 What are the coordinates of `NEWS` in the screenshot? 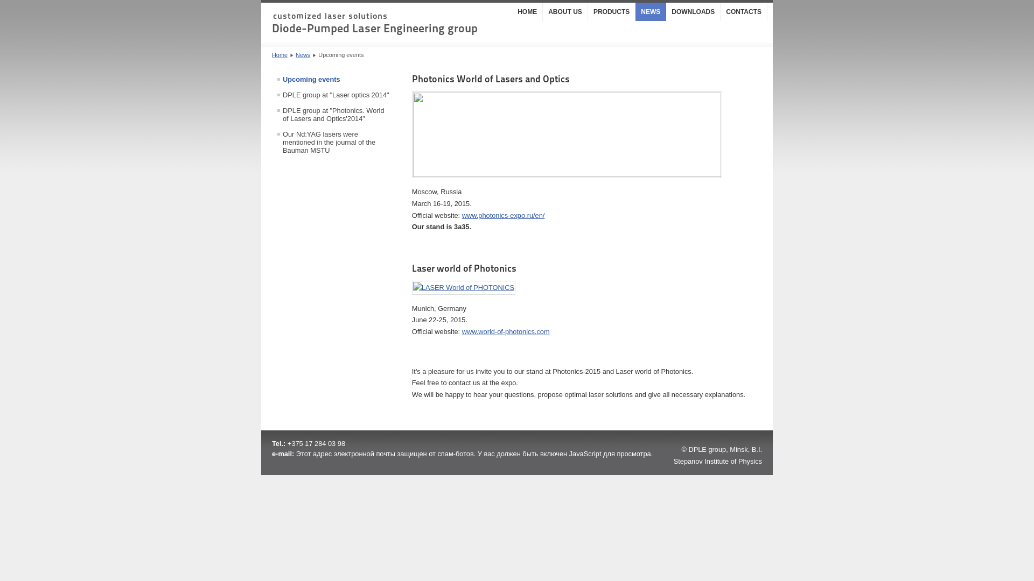 It's located at (651, 12).